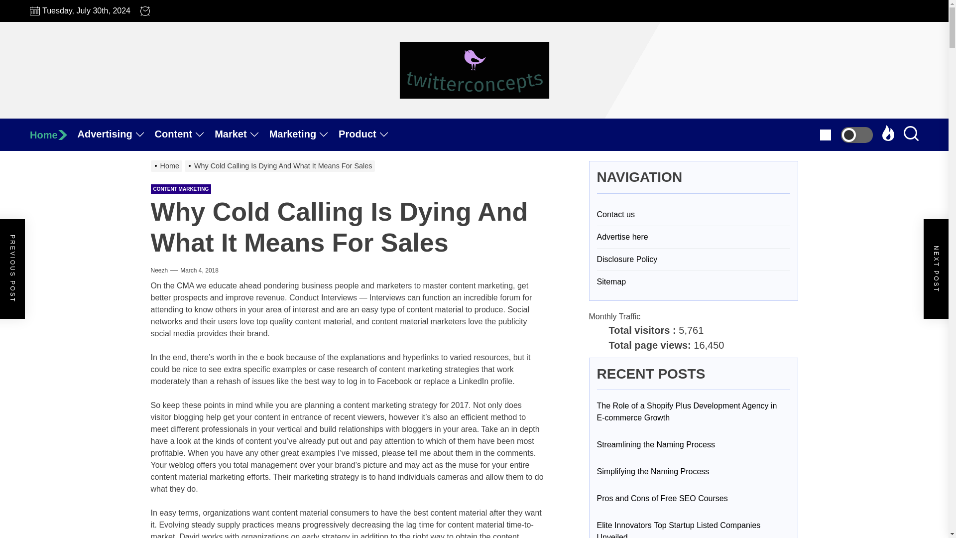 The height and width of the screenshot is (538, 956). What do you see at coordinates (53, 134) in the screenshot?
I see `Home` at bounding box center [53, 134].